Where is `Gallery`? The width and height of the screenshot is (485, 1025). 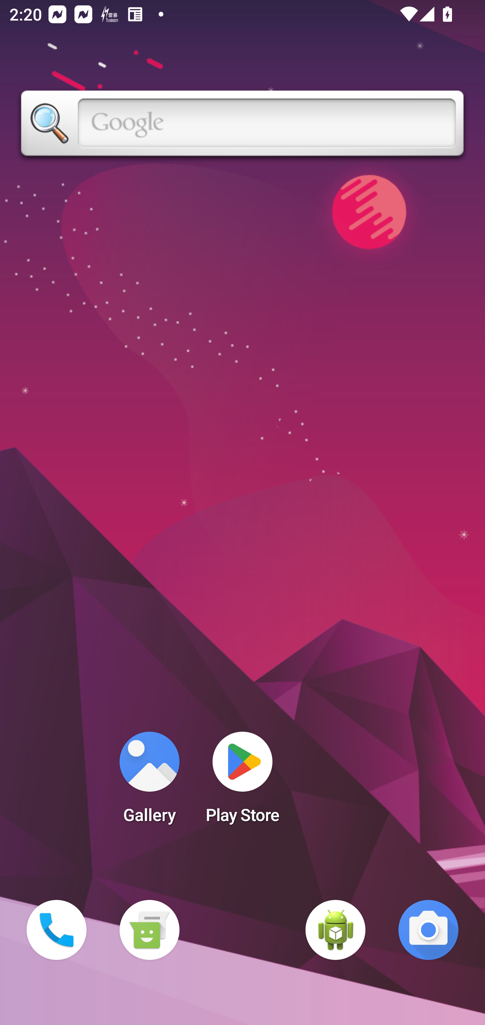
Gallery is located at coordinates (149, 782).